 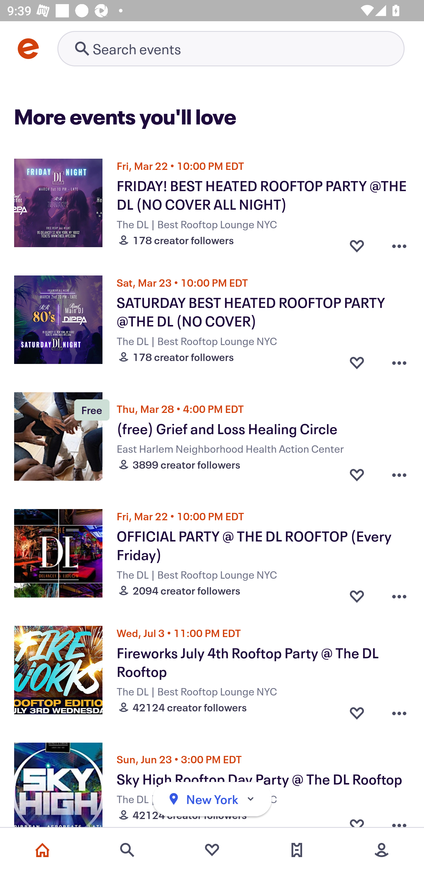 I want to click on Search events, so click(x=127, y=850).